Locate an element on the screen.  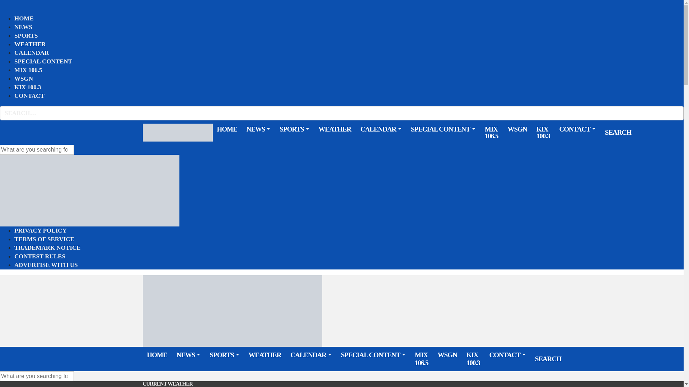
HOME is located at coordinates (24, 18).